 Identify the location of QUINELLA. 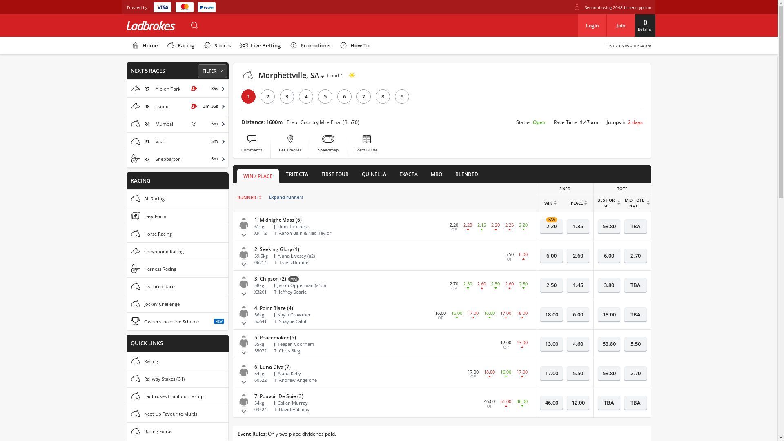
(374, 176).